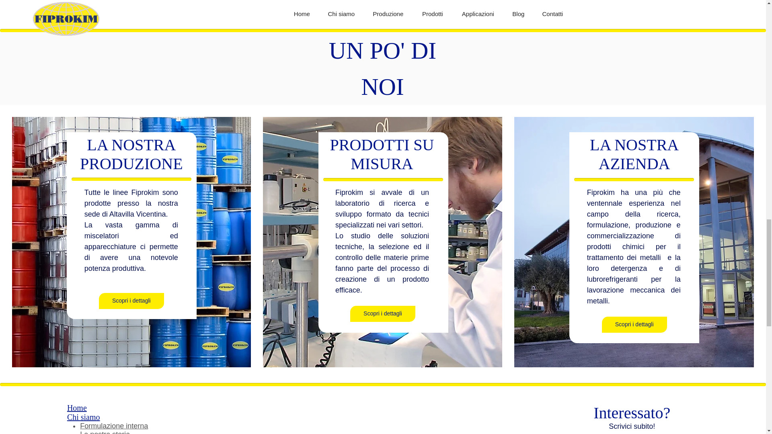  I want to click on Chi siamo, so click(84, 417).